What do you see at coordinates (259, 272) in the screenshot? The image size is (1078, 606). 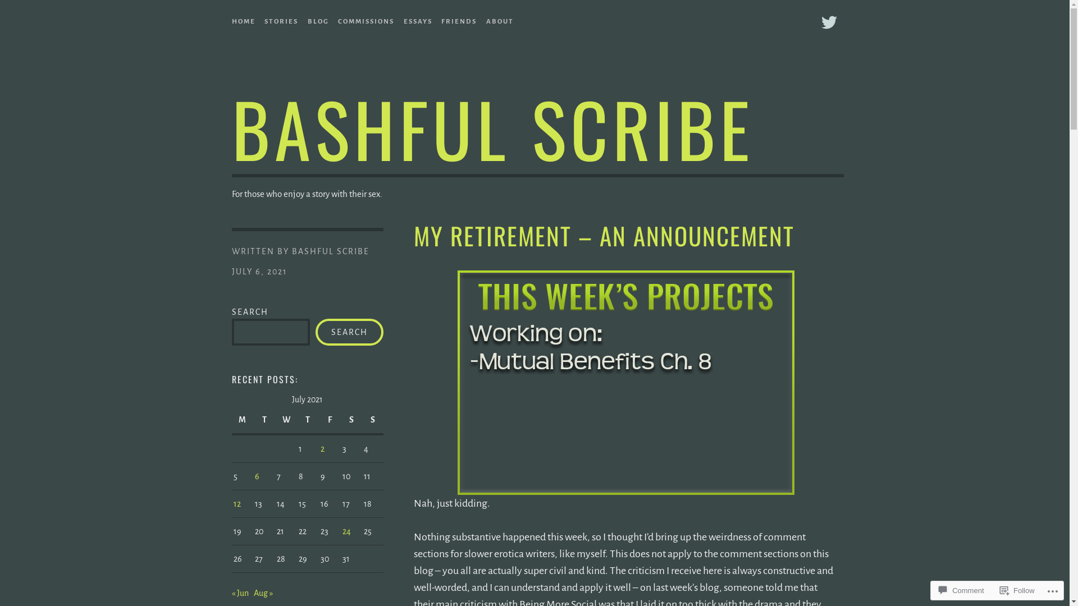 I see `JULY 6, 2021` at bounding box center [259, 272].